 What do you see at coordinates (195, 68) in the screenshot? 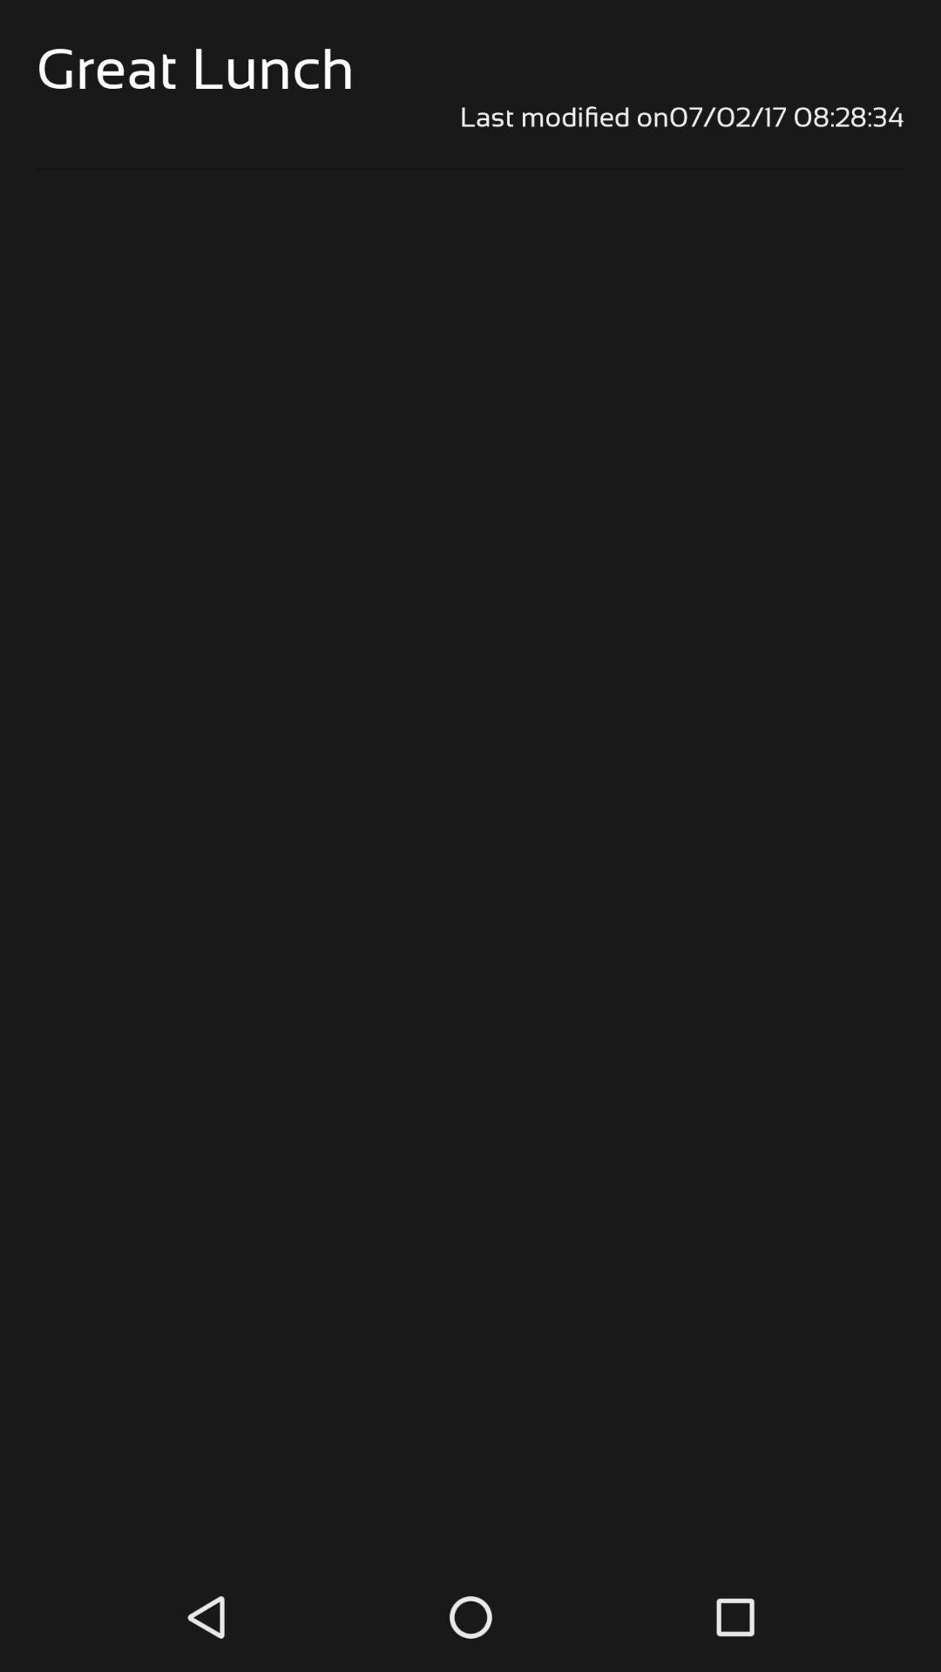
I see `scroll to great lunch icon` at bounding box center [195, 68].